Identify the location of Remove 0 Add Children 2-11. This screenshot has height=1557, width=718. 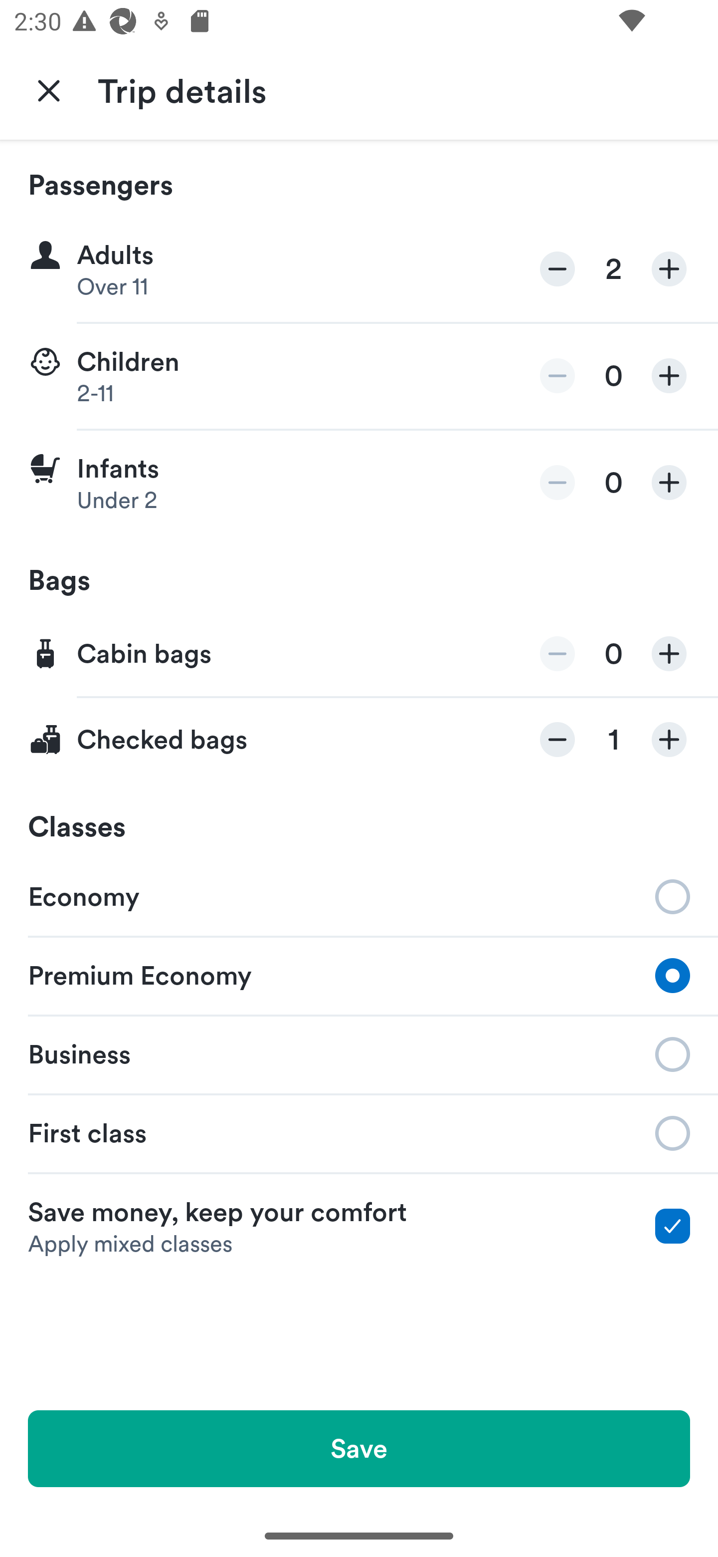
(359, 376).